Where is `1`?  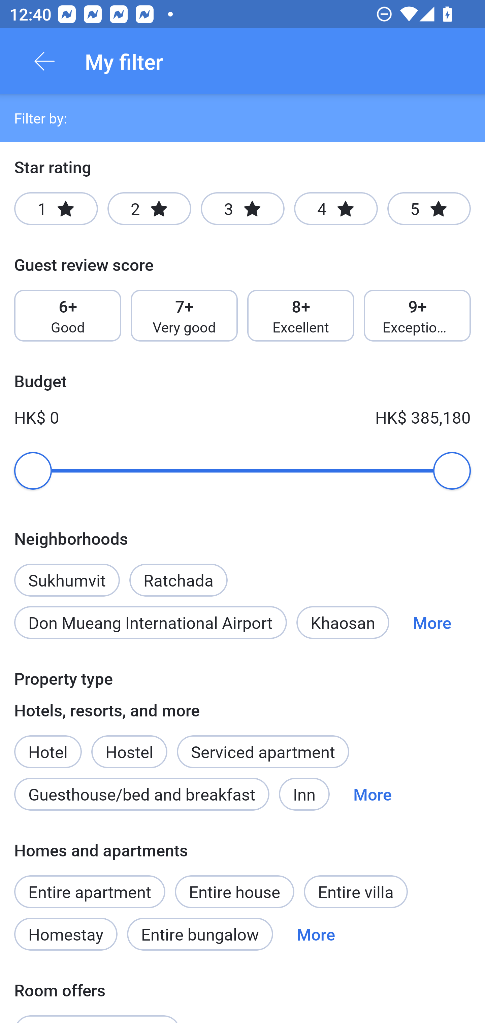
1 is located at coordinates (56, 209).